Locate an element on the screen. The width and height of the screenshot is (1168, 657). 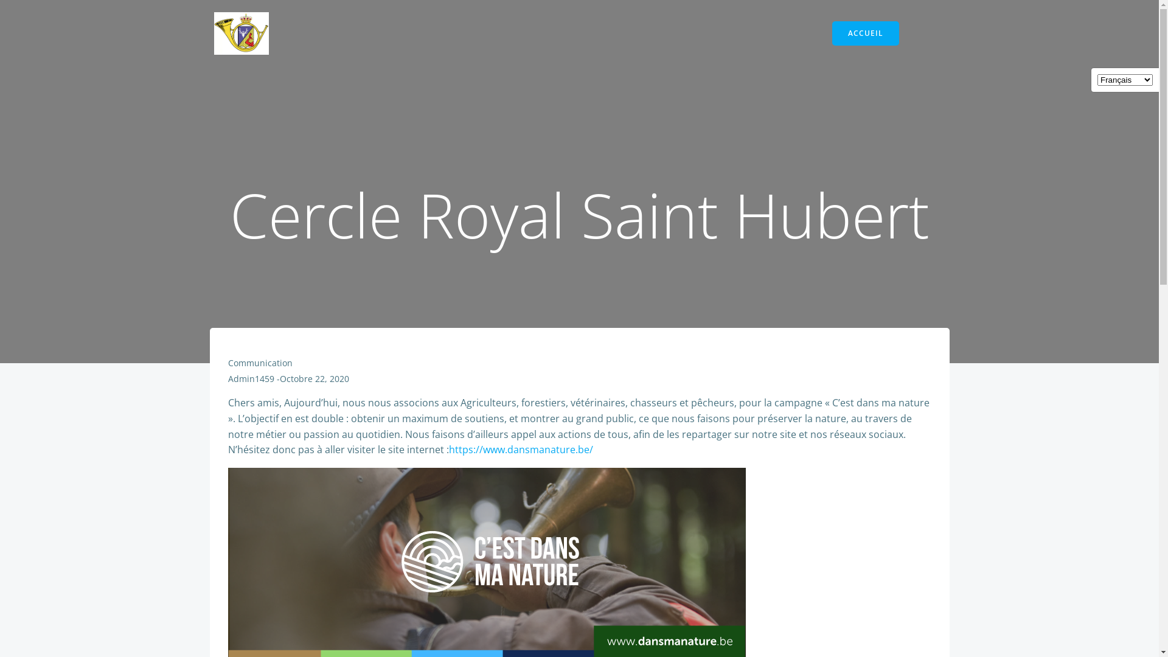
https://www.dansmanature.be/ is located at coordinates (521, 450).